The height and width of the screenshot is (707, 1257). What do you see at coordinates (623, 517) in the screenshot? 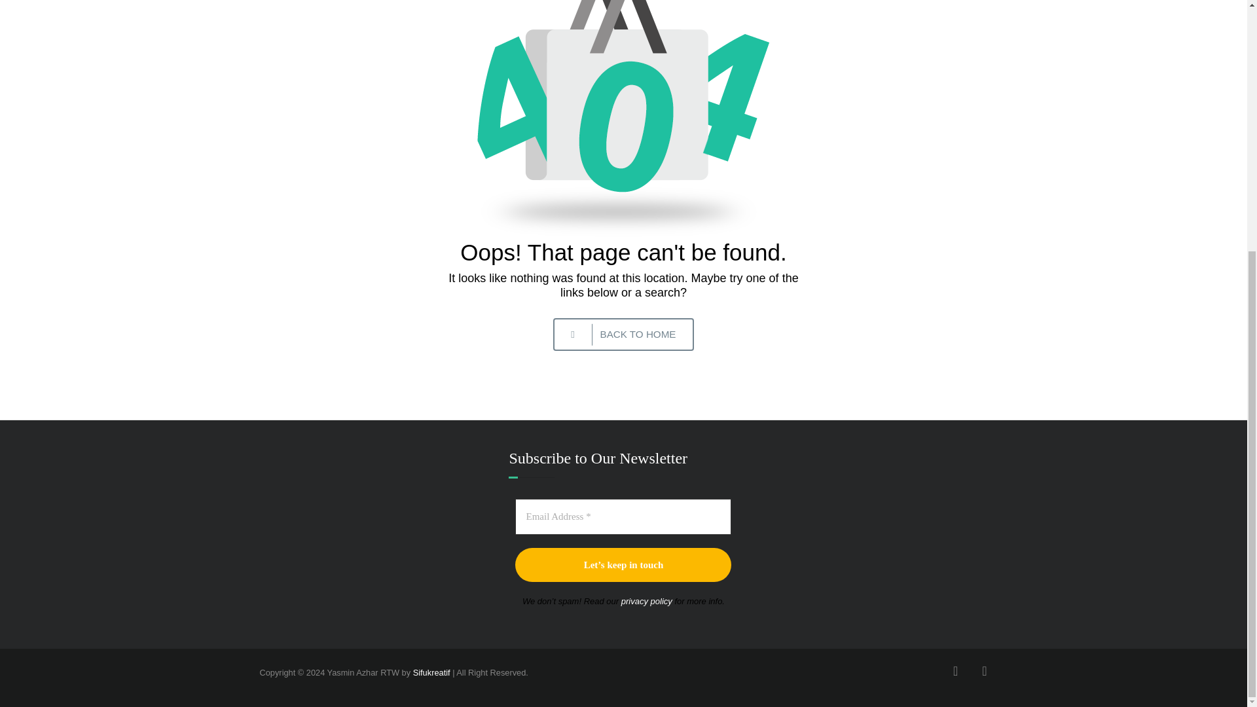
I see `Email Address` at bounding box center [623, 517].